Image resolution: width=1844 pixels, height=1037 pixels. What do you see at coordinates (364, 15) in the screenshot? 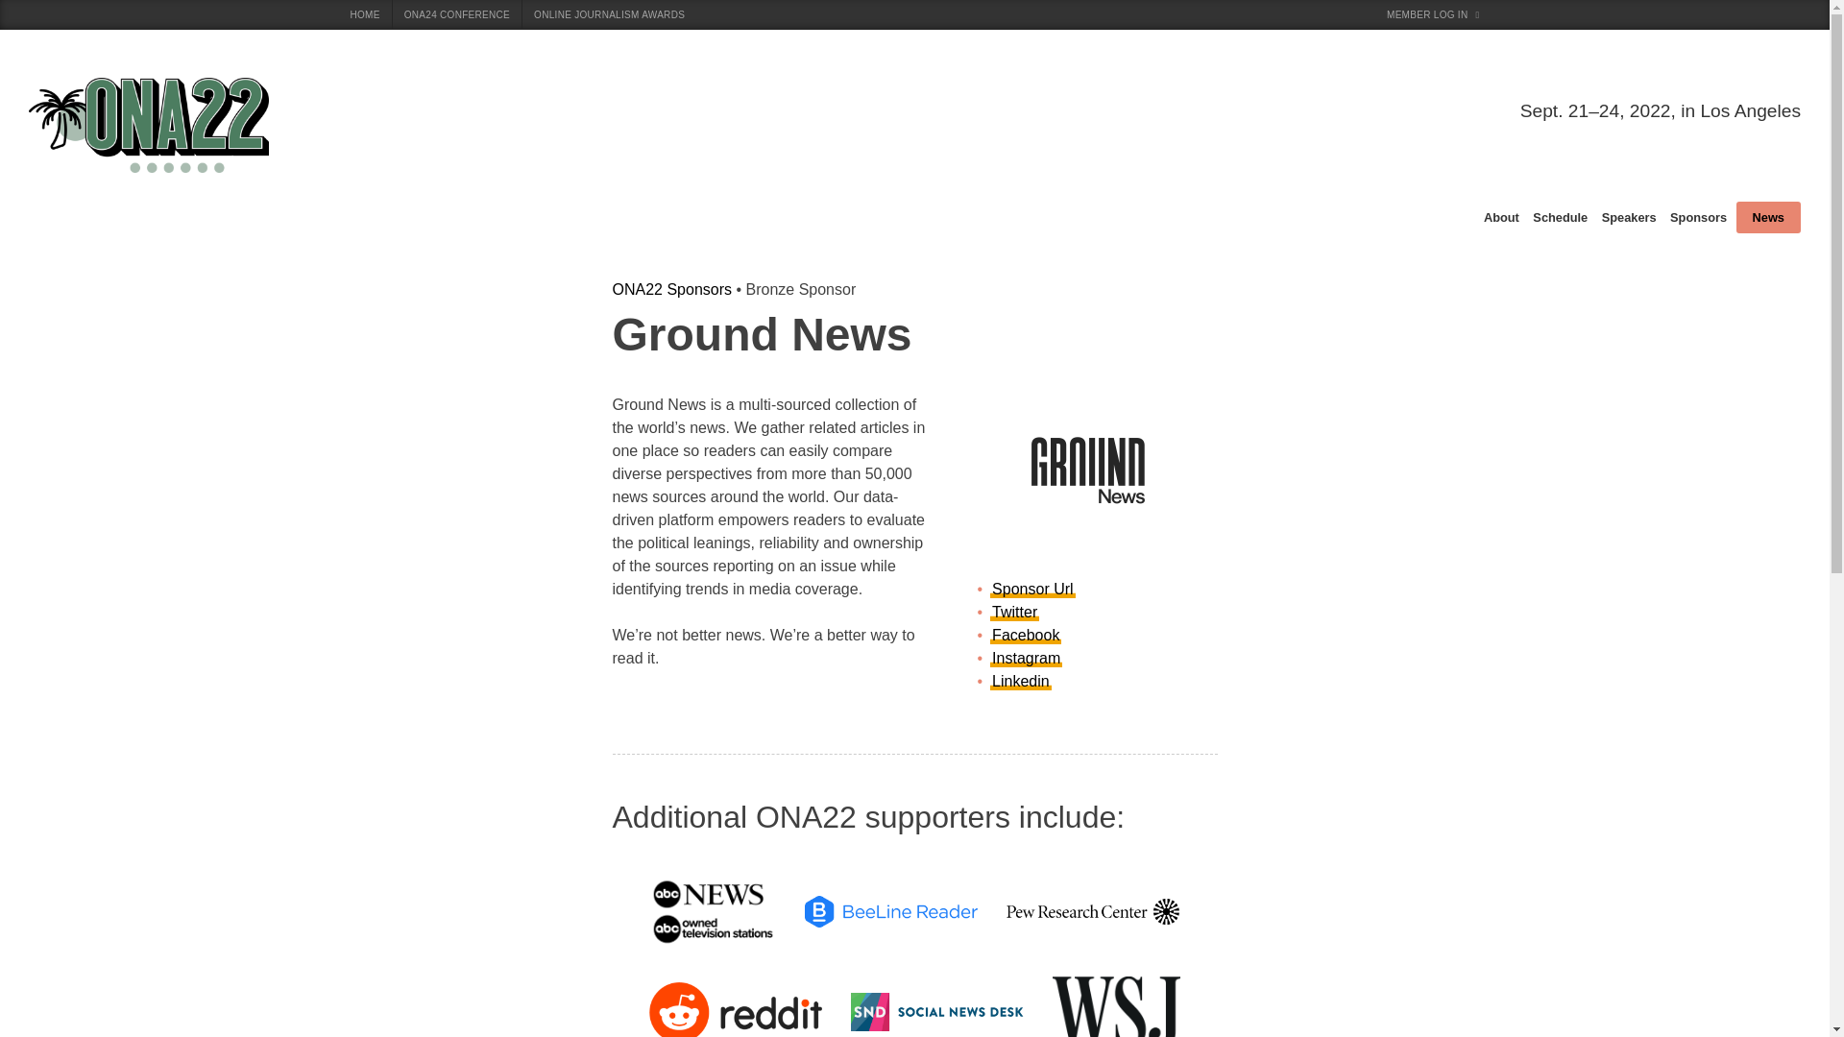
I see `HOME` at bounding box center [364, 15].